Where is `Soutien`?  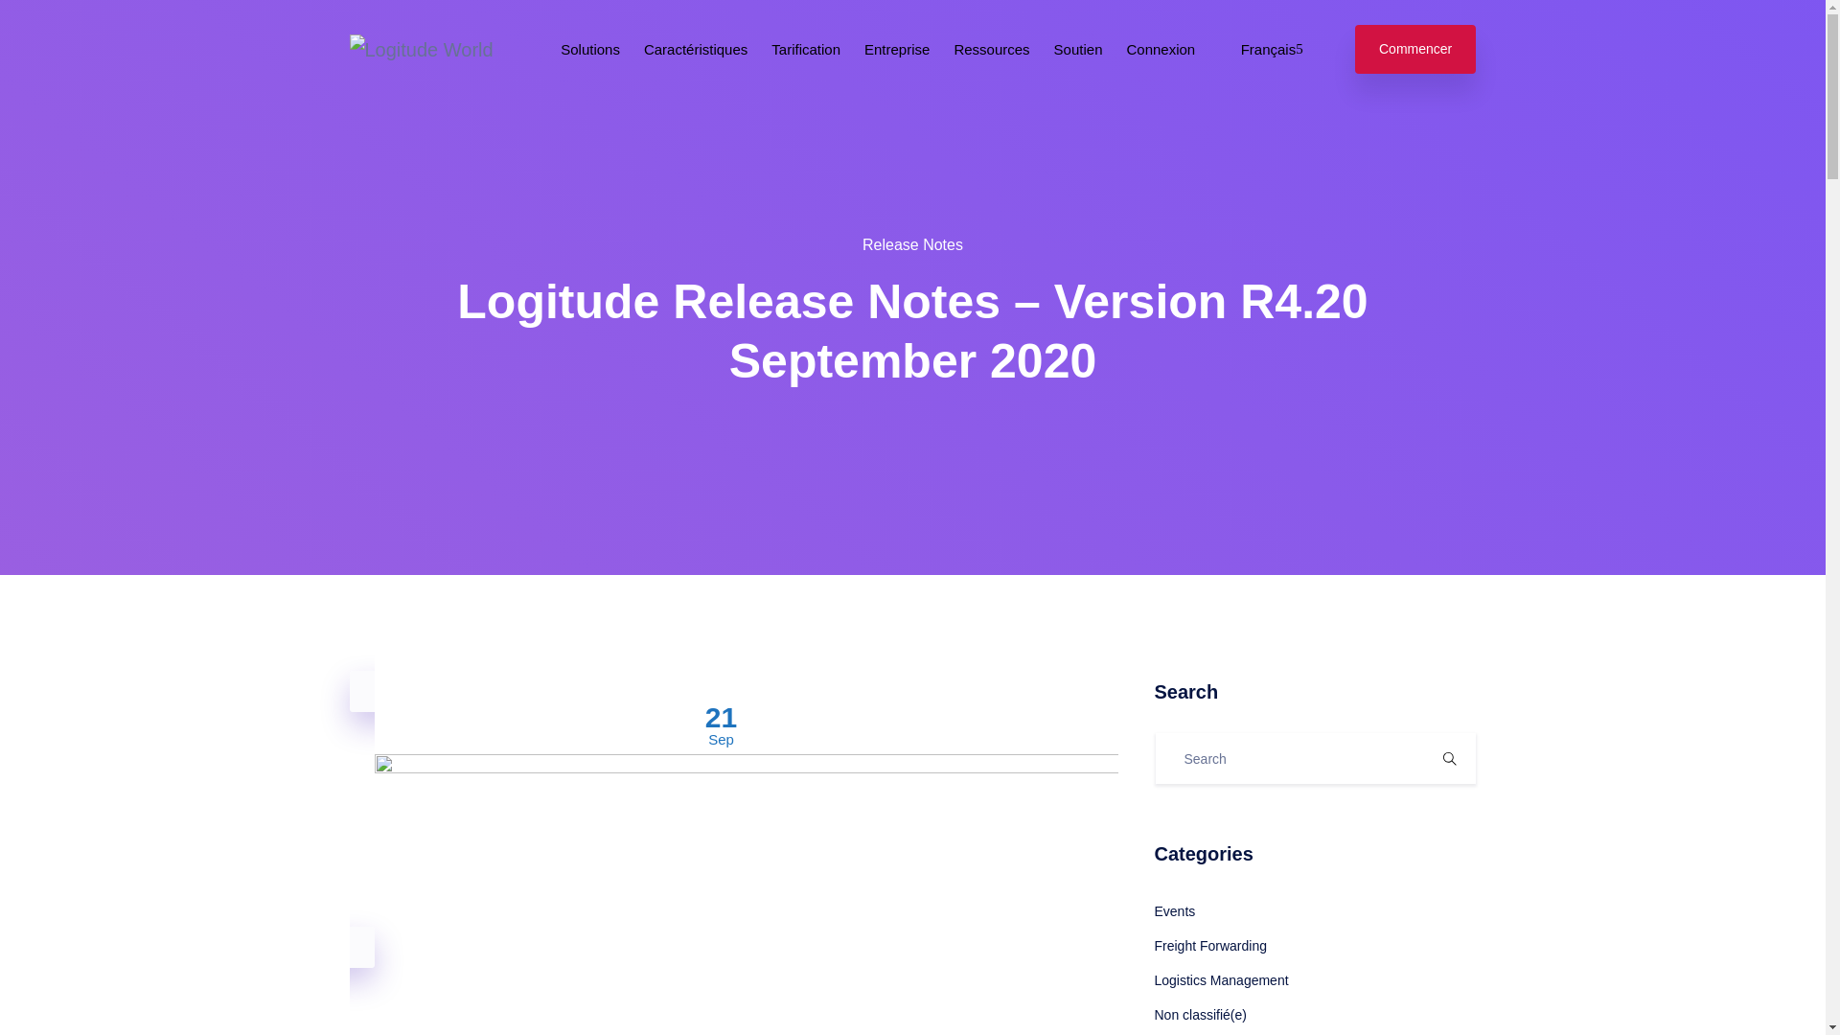 Soutien is located at coordinates (1078, 50).